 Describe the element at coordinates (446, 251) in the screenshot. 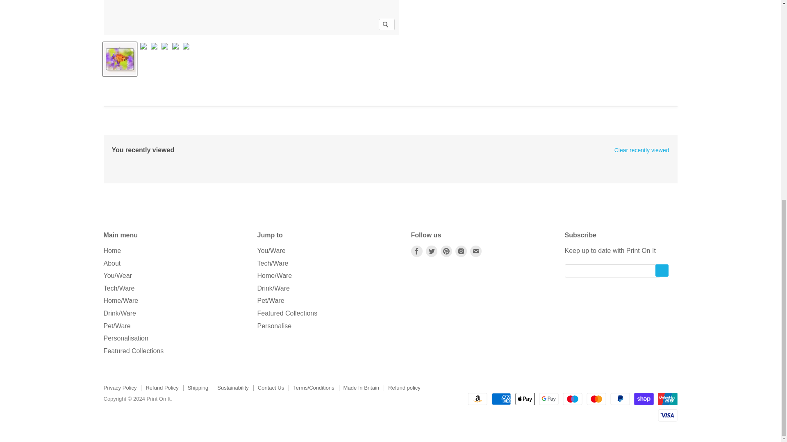

I see `Pinterest` at that location.